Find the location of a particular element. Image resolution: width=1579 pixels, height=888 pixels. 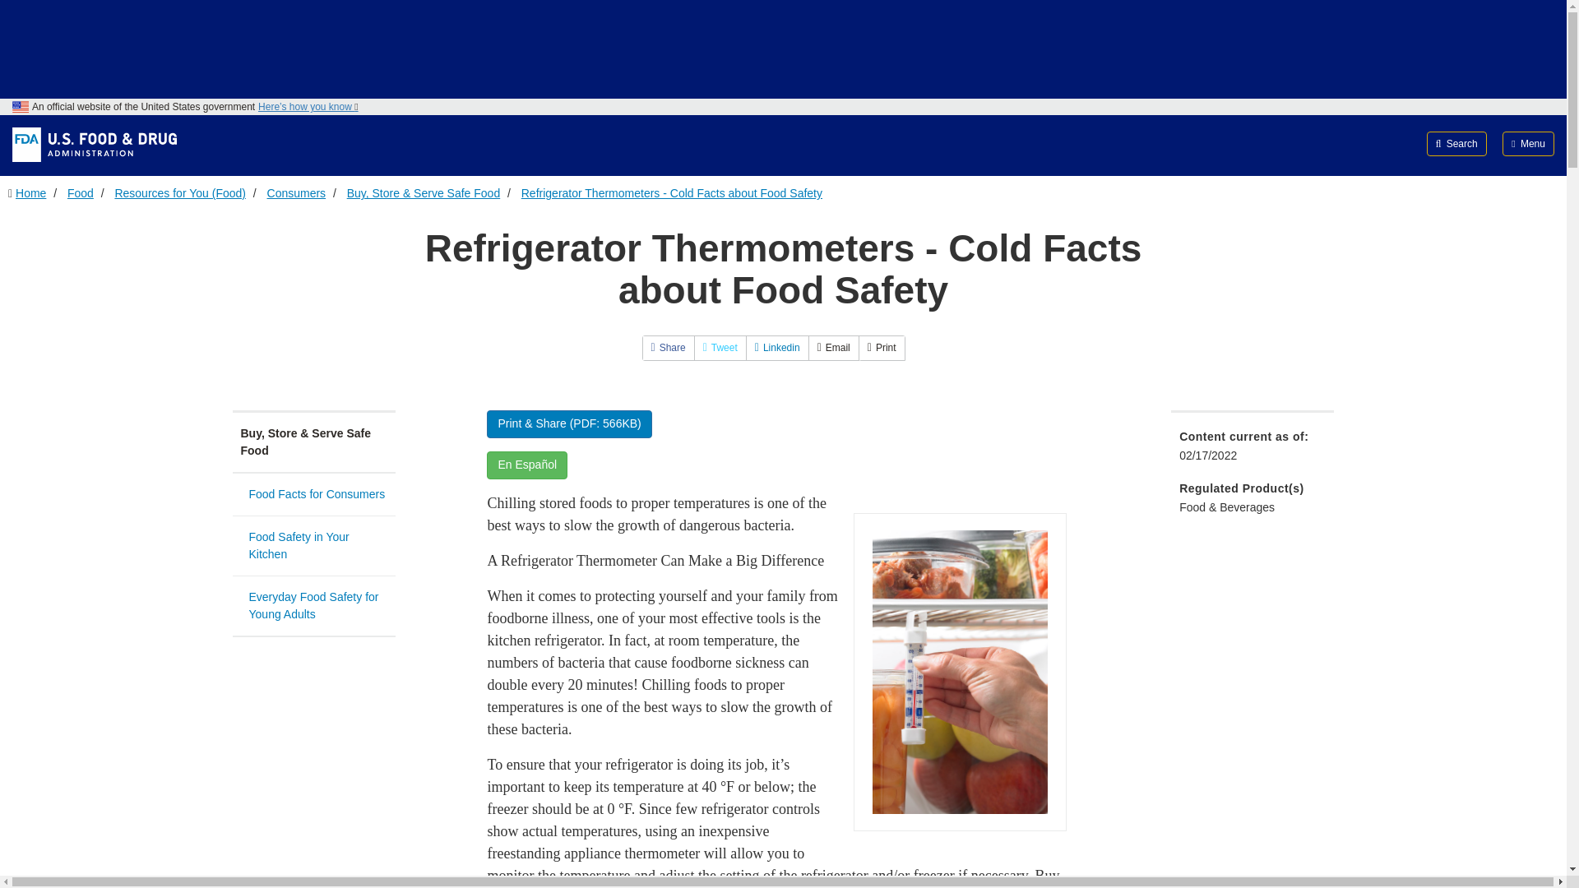

  Menu is located at coordinates (1528, 143).